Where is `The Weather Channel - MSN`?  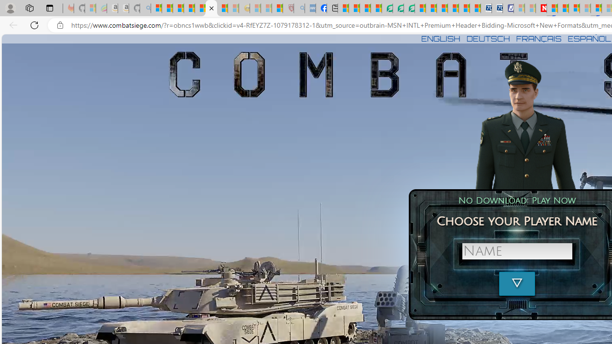
The Weather Channel - MSN is located at coordinates (178, 9).